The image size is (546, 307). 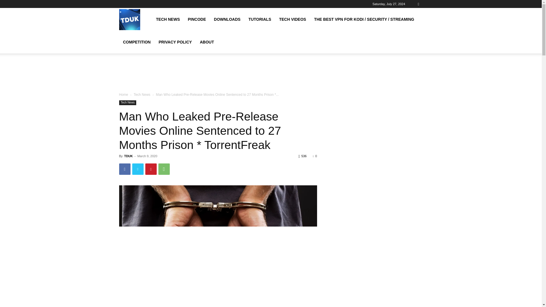 I want to click on Pinterest, so click(x=151, y=169).